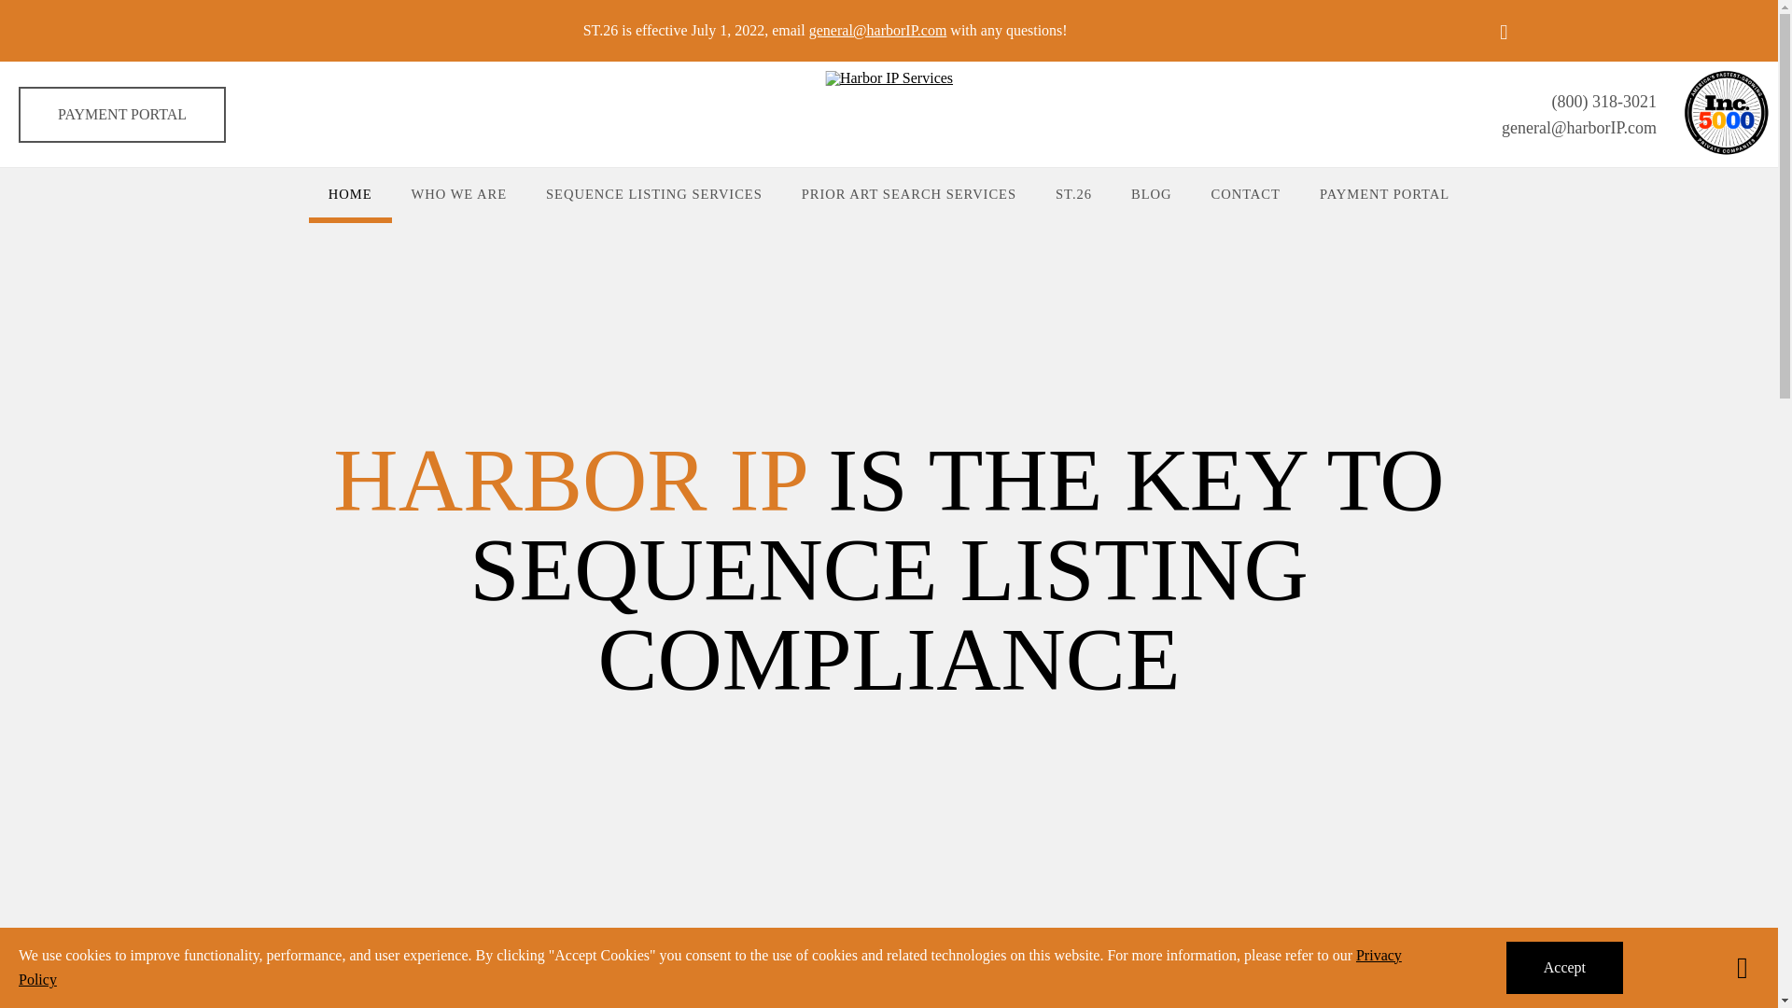 The width and height of the screenshot is (1792, 1008). What do you see at coordinates (709, 967) in the screenshot?
I see `Privacy Policy` at bounding box center [709, 967].